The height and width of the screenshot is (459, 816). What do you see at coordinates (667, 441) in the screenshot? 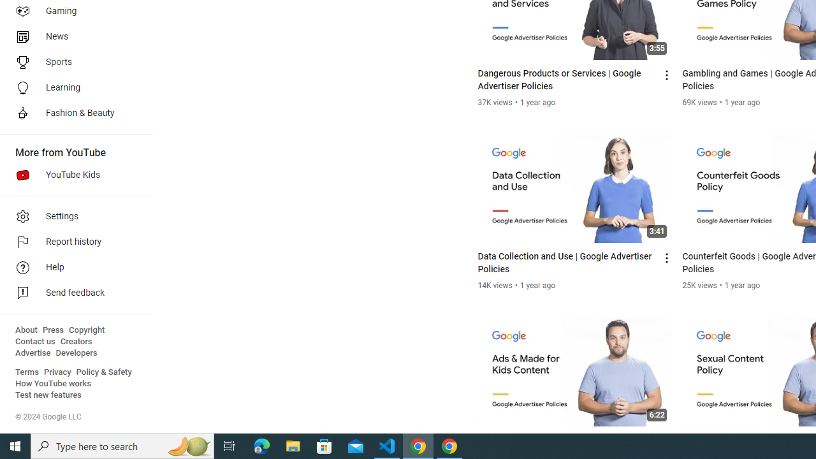
I see `Action menu` at bounding box center [667, 441].